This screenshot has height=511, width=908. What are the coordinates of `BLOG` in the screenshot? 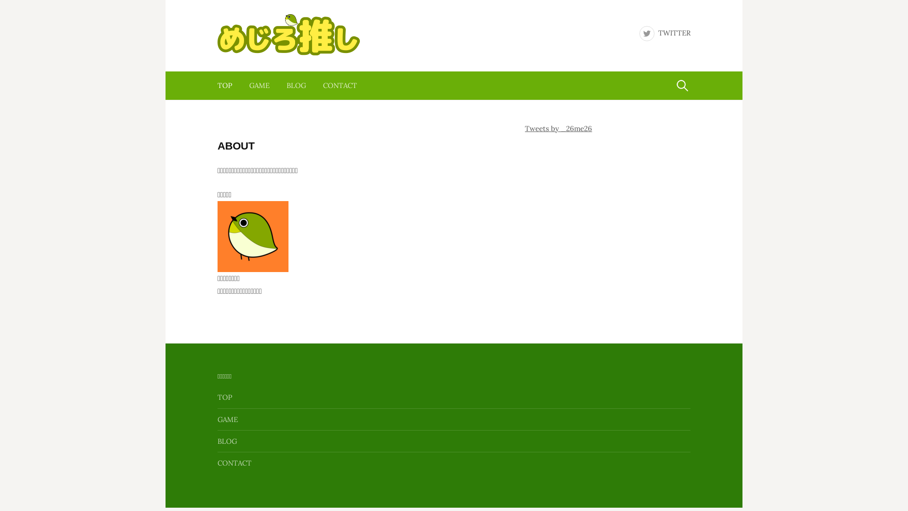 It's located at (227, 441).